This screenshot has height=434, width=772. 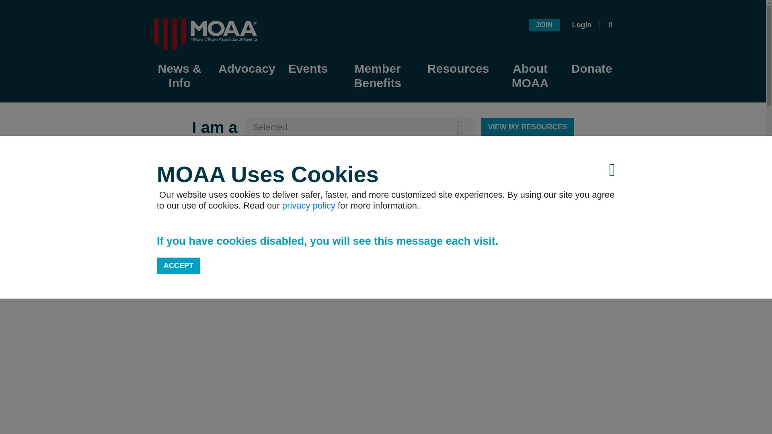 I want to click on privacy policy, so click(x=309, y=205).